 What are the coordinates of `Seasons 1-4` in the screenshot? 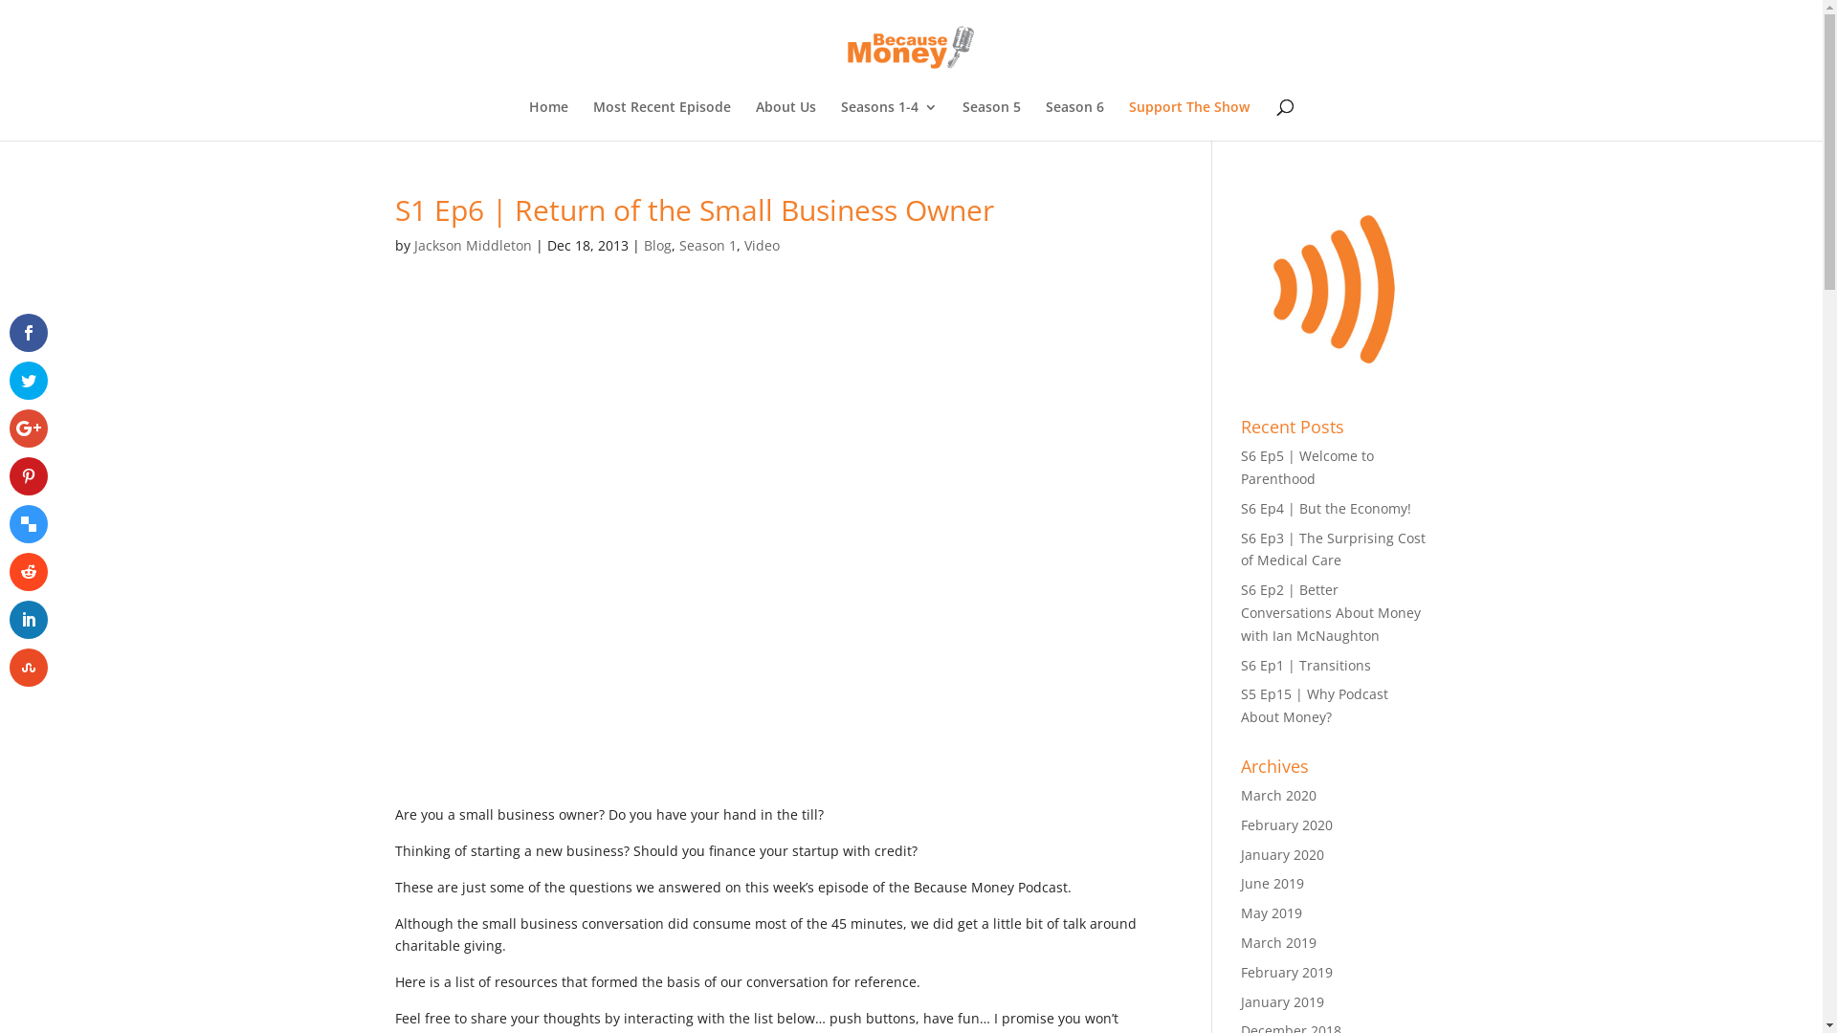 It's located at (889, 121).